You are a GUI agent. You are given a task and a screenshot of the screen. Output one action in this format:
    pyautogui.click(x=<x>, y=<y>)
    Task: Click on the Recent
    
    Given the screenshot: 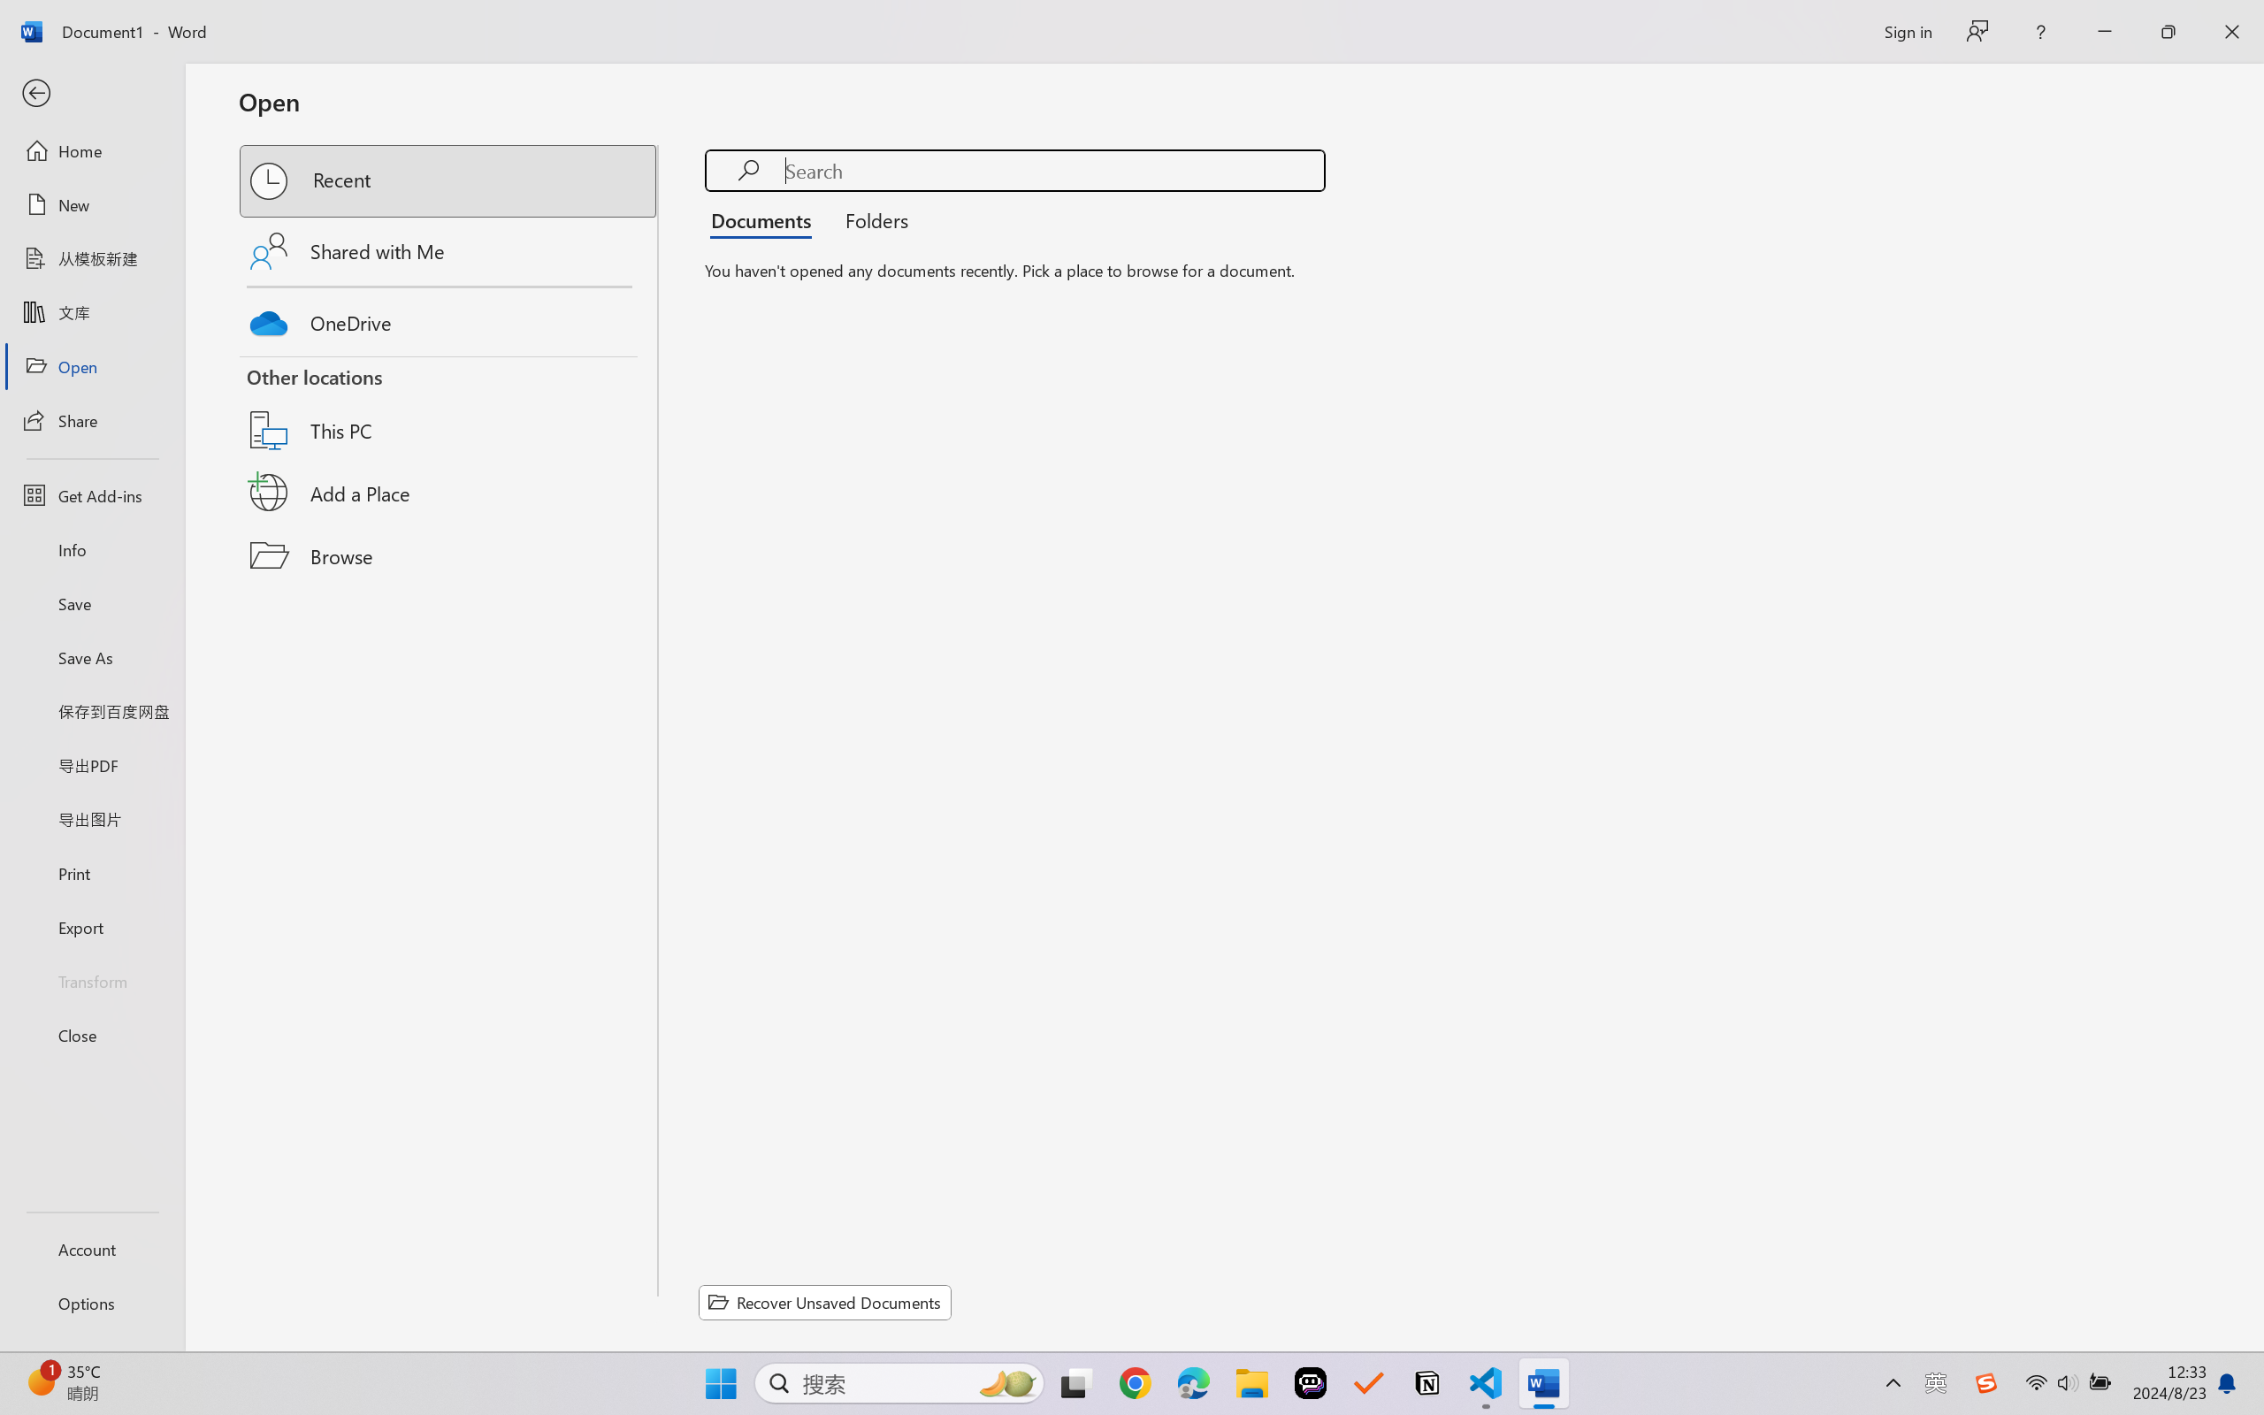 What is the action you would take?
    pyautogui.click(x=449, y=180)
    